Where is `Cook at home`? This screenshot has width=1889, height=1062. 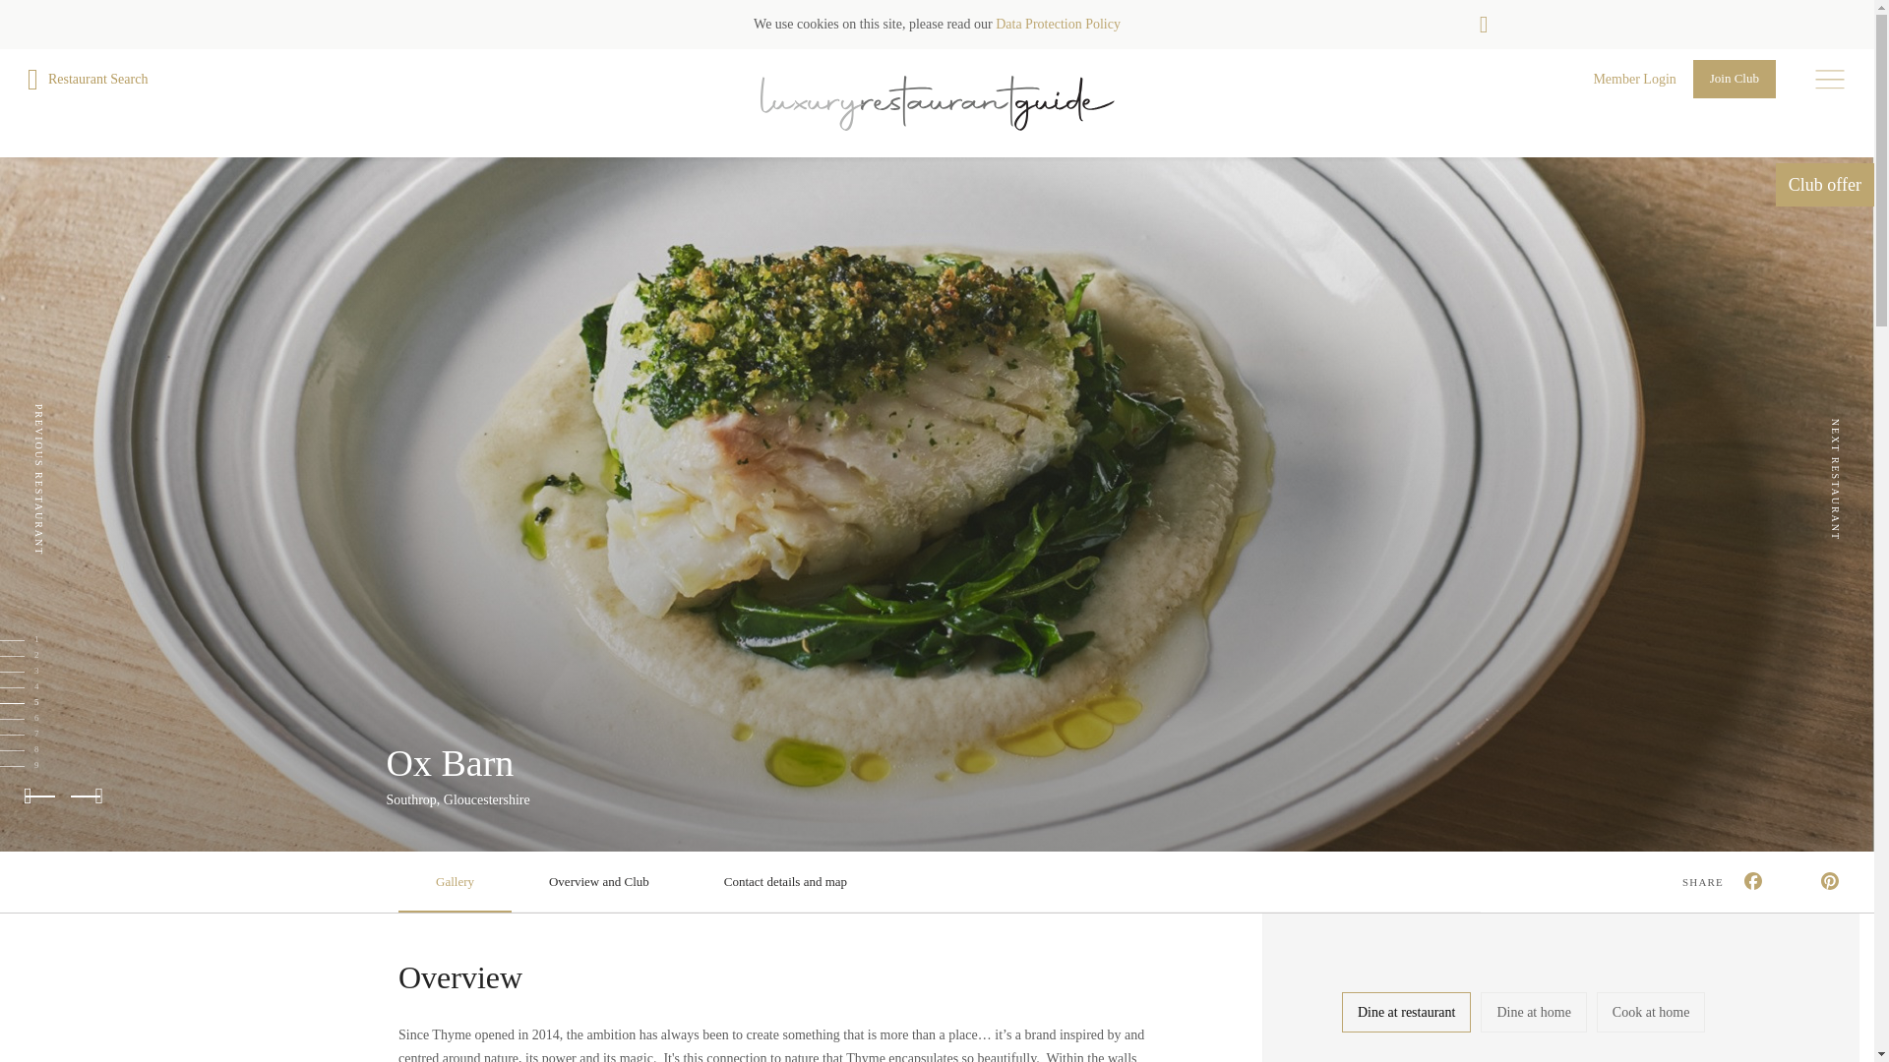 Cook at home is located at coordinates (1651, 1011).